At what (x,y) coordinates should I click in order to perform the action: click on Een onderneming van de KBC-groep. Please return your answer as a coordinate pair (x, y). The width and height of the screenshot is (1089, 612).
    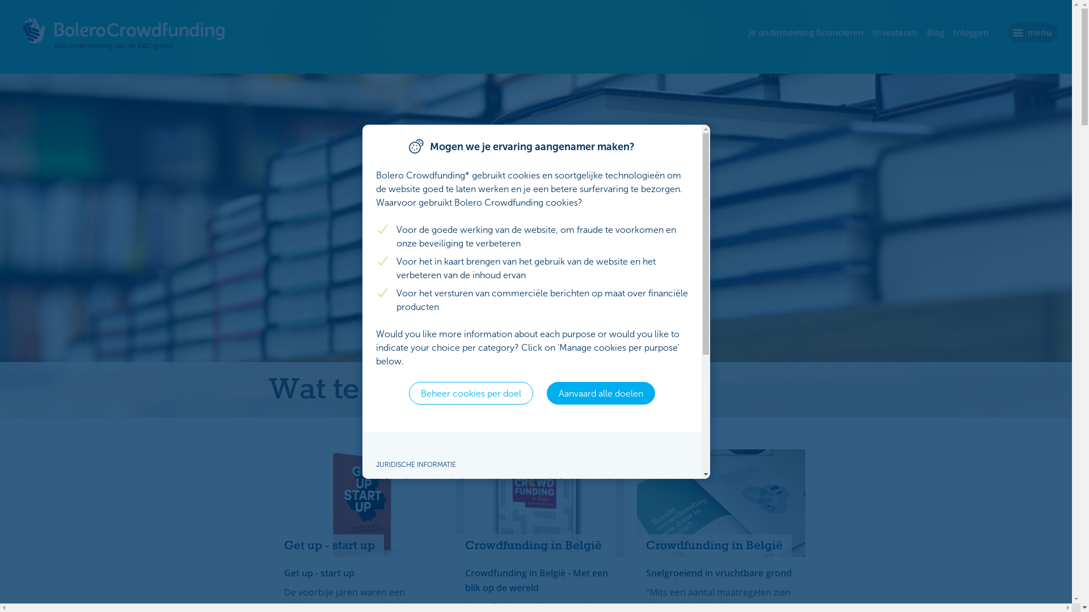
    Looking at the image, I should click on (125, 37).